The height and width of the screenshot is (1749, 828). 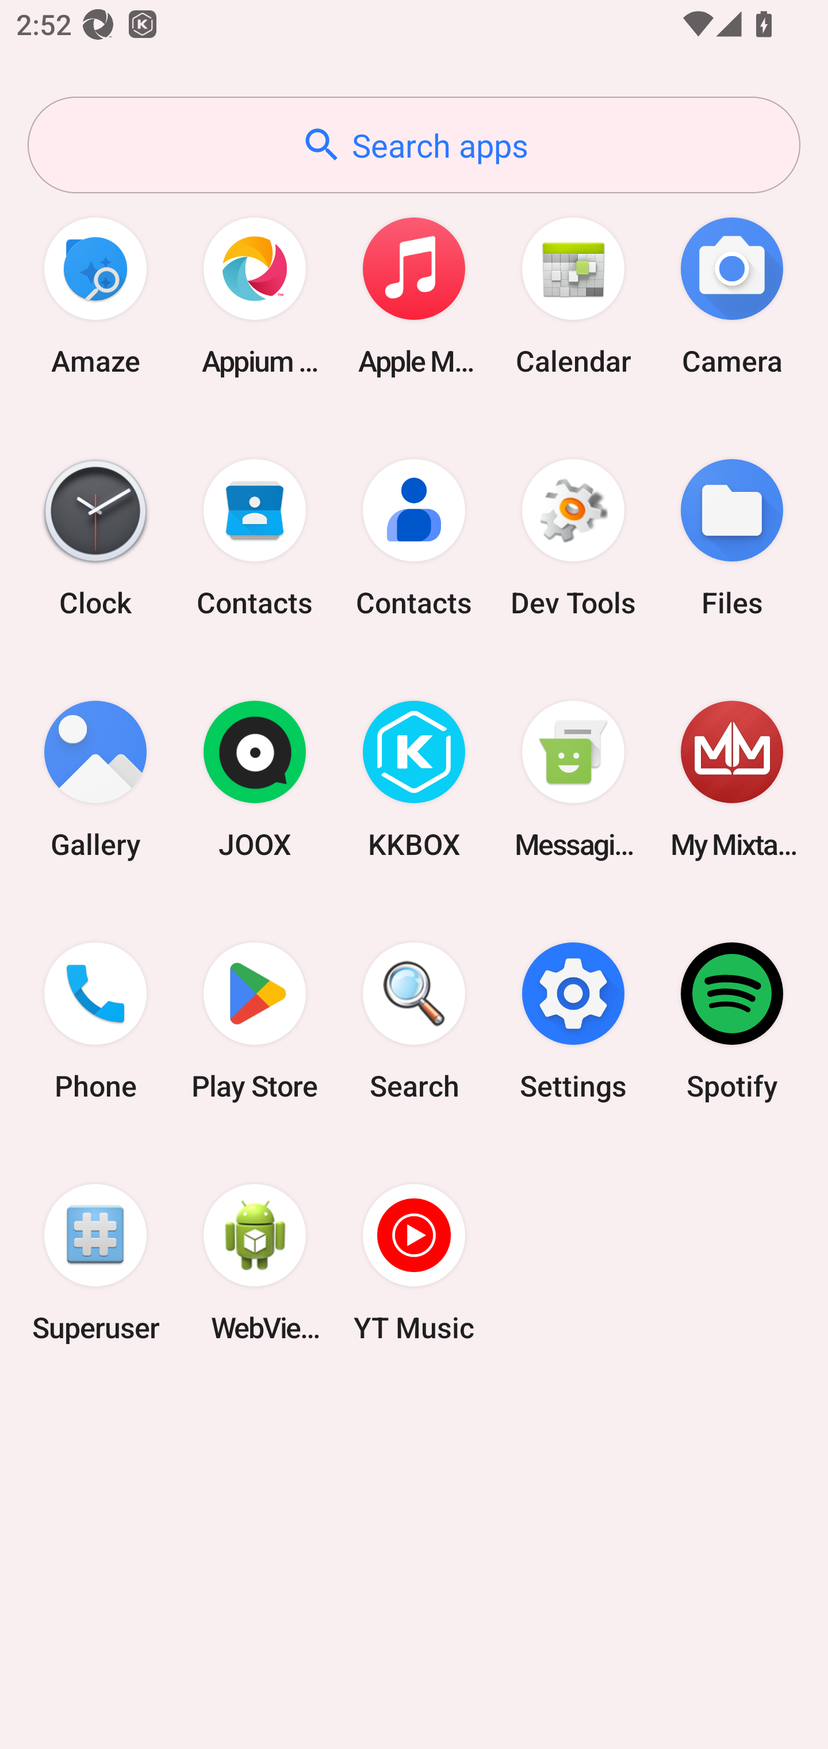 I want to click on Play Store, so click(x=255, y=1021).